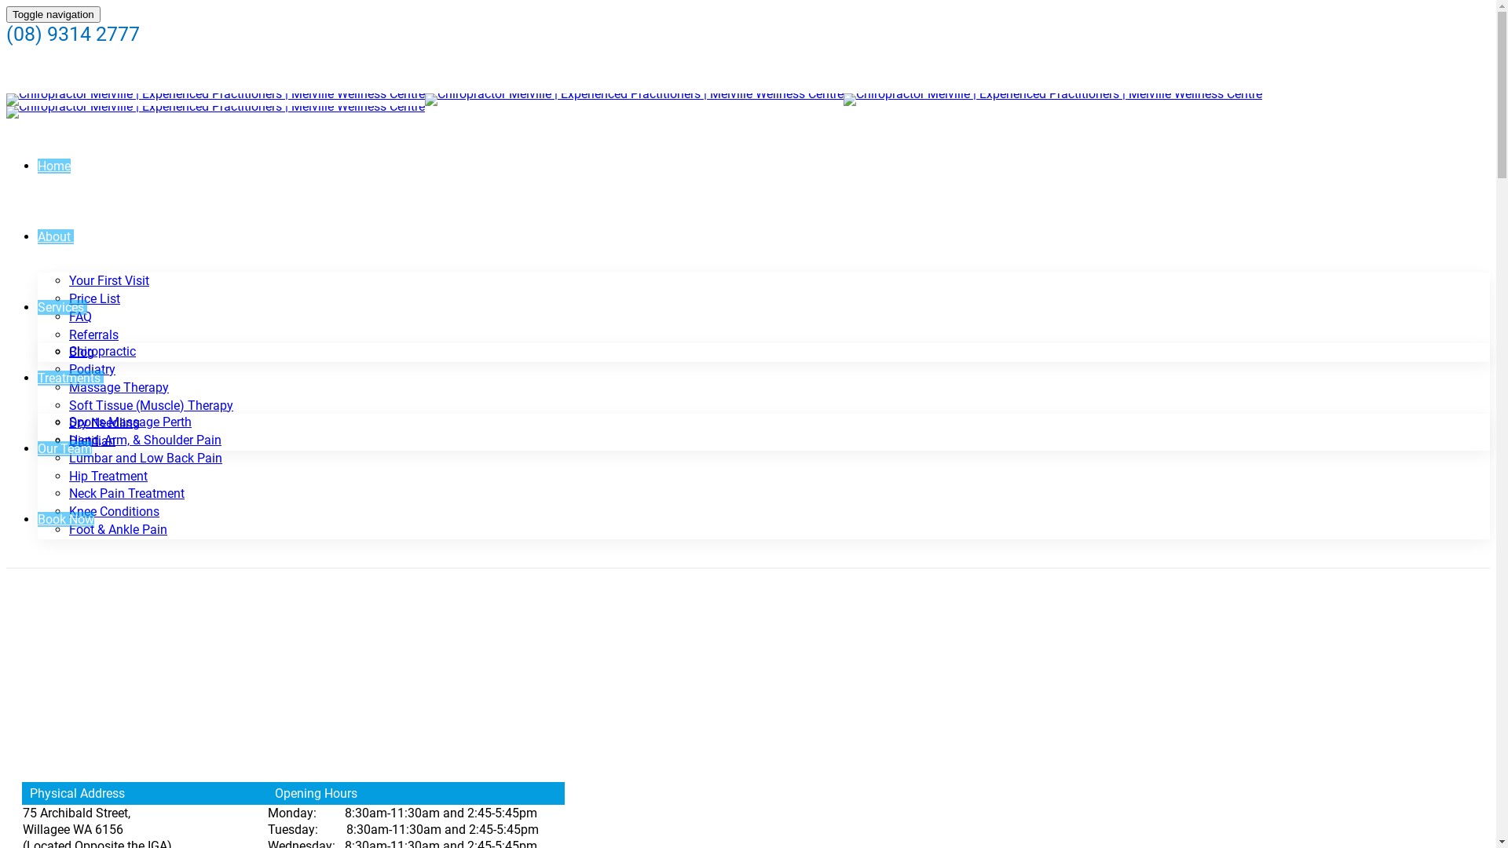  I want to click on Hip Treatment, so click(108, 476).